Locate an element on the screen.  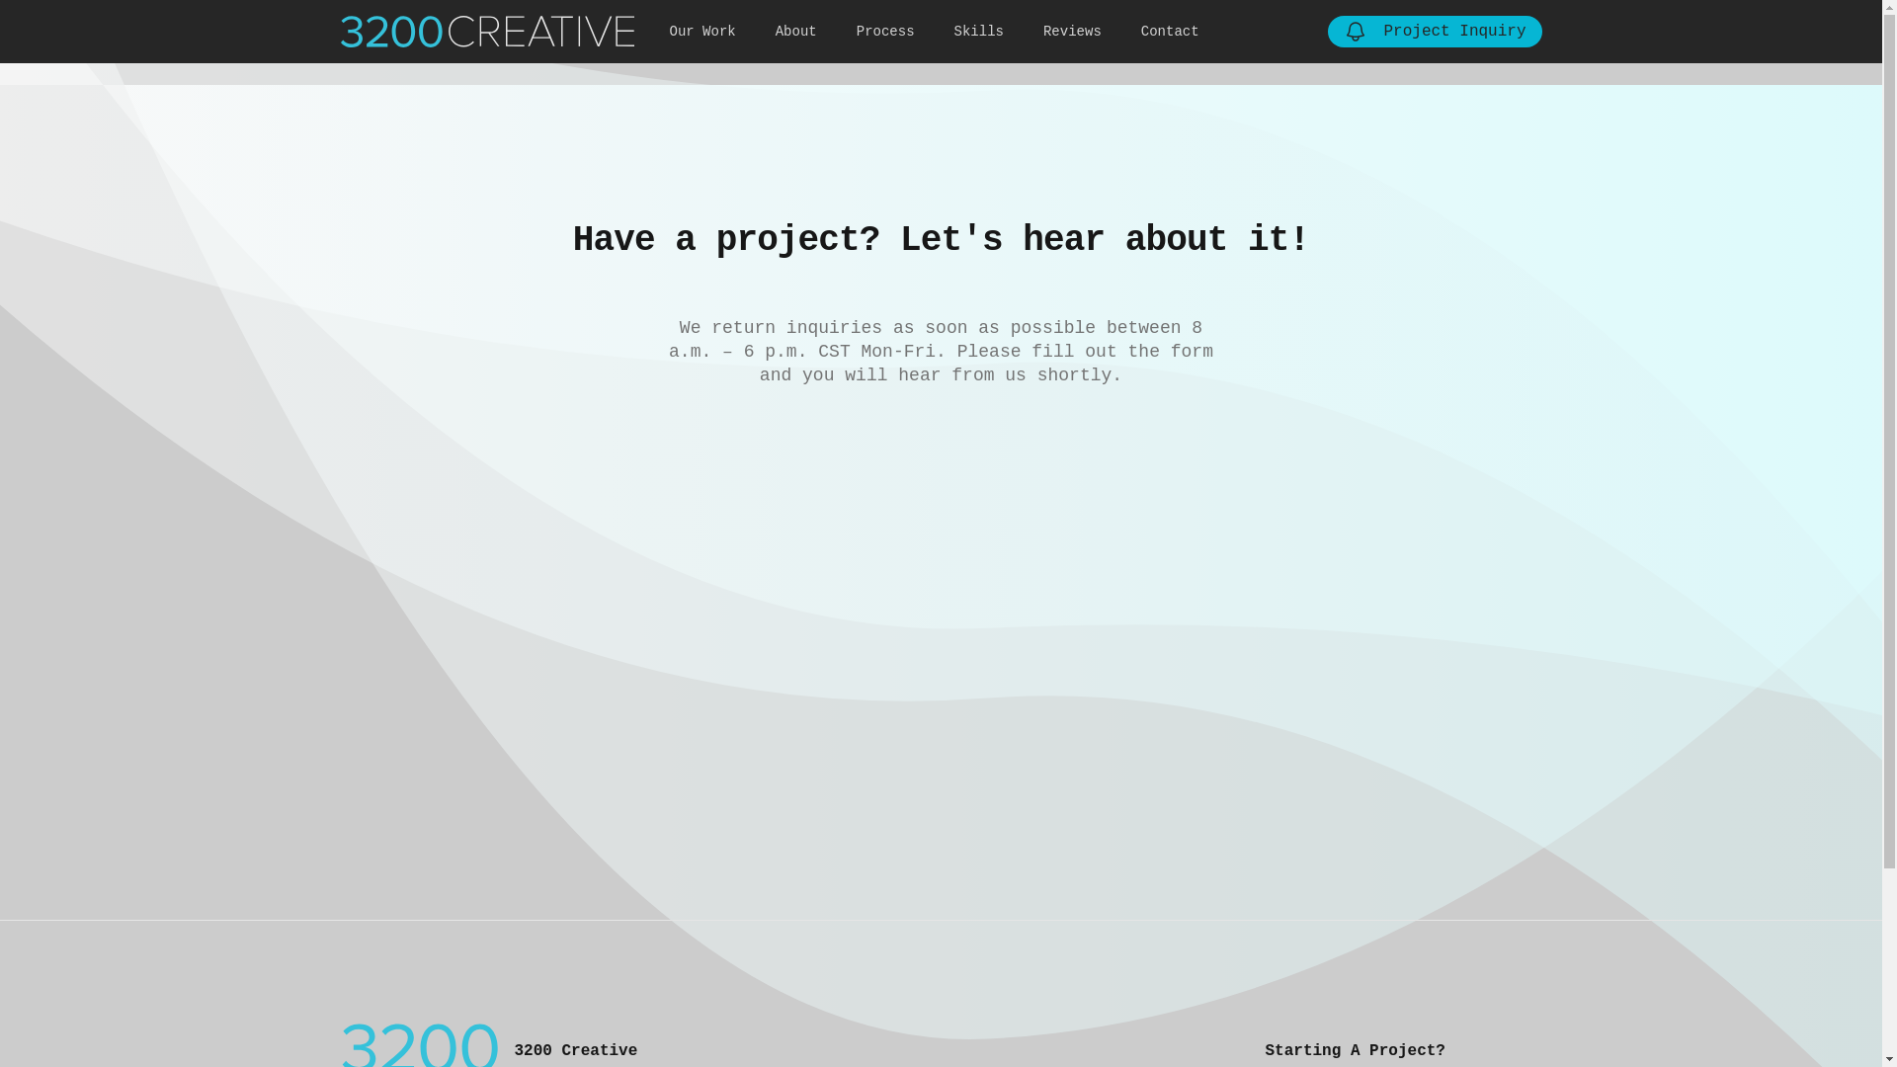
About is located at coordinates (796, 32).